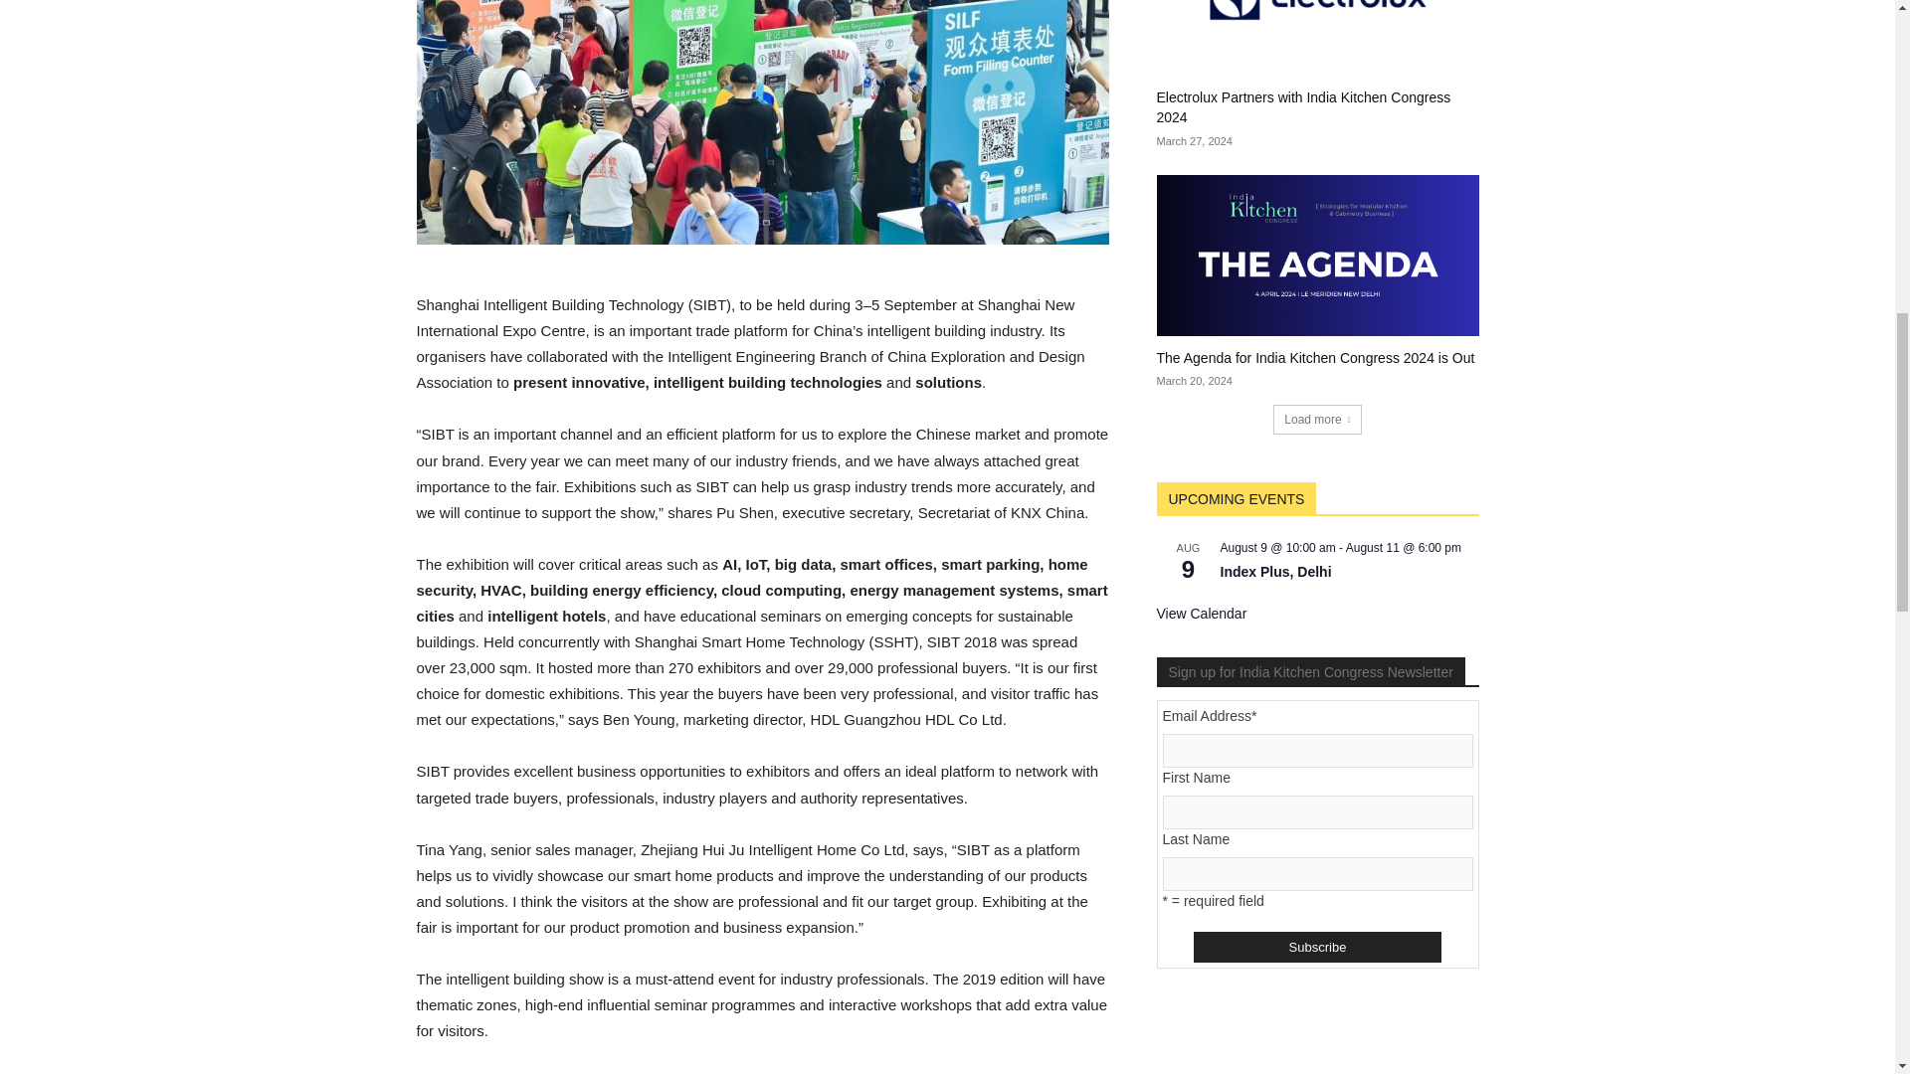  What do you see at coordinates (1317, 947) in the screenshot?
I see `Subscribe` at bounding box center [1317, 947].